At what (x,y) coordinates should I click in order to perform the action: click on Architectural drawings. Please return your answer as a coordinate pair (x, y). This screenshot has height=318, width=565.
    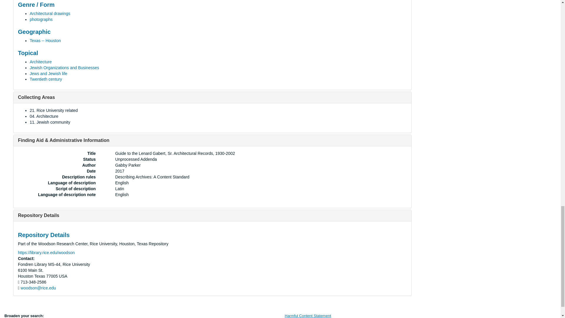
    Looking at the image, I should click on (50, 14).